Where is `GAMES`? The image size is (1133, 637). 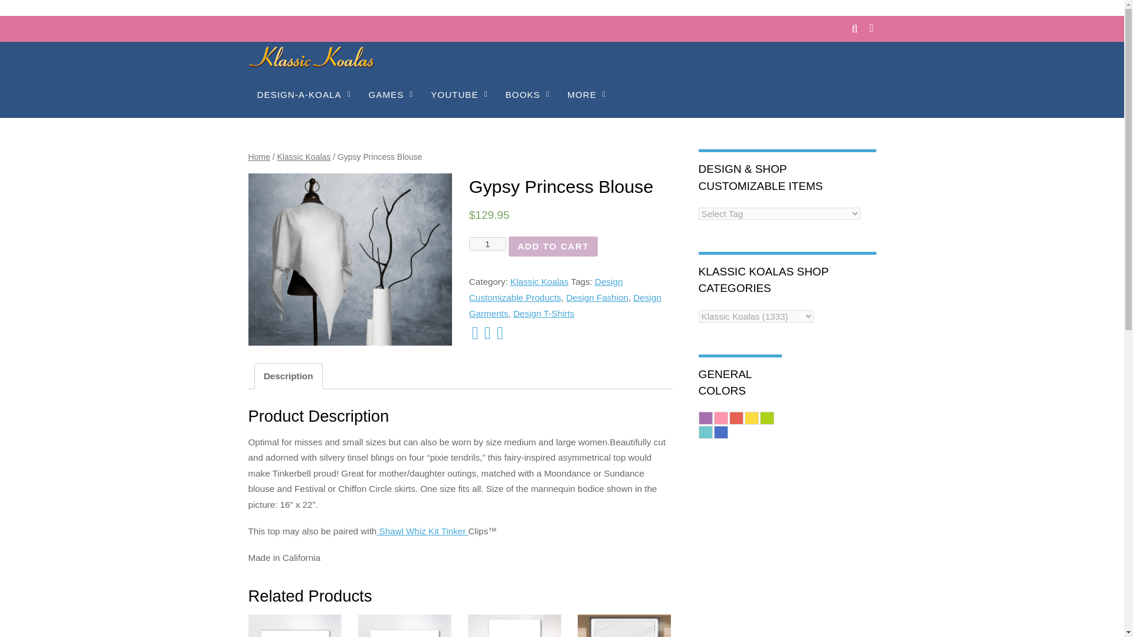 GAMES is located at coordinates (390, 95).